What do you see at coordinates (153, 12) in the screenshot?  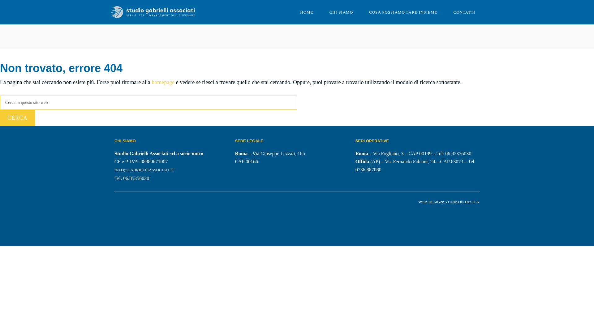 I see `Gabrielli Associati` at bounding box center [153, 12].